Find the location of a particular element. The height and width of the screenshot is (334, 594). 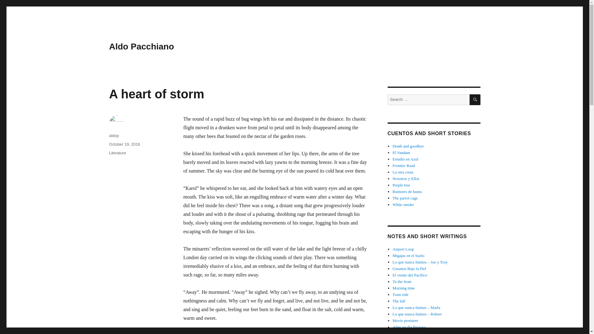

Morning time is located at coordinates (403, 288).